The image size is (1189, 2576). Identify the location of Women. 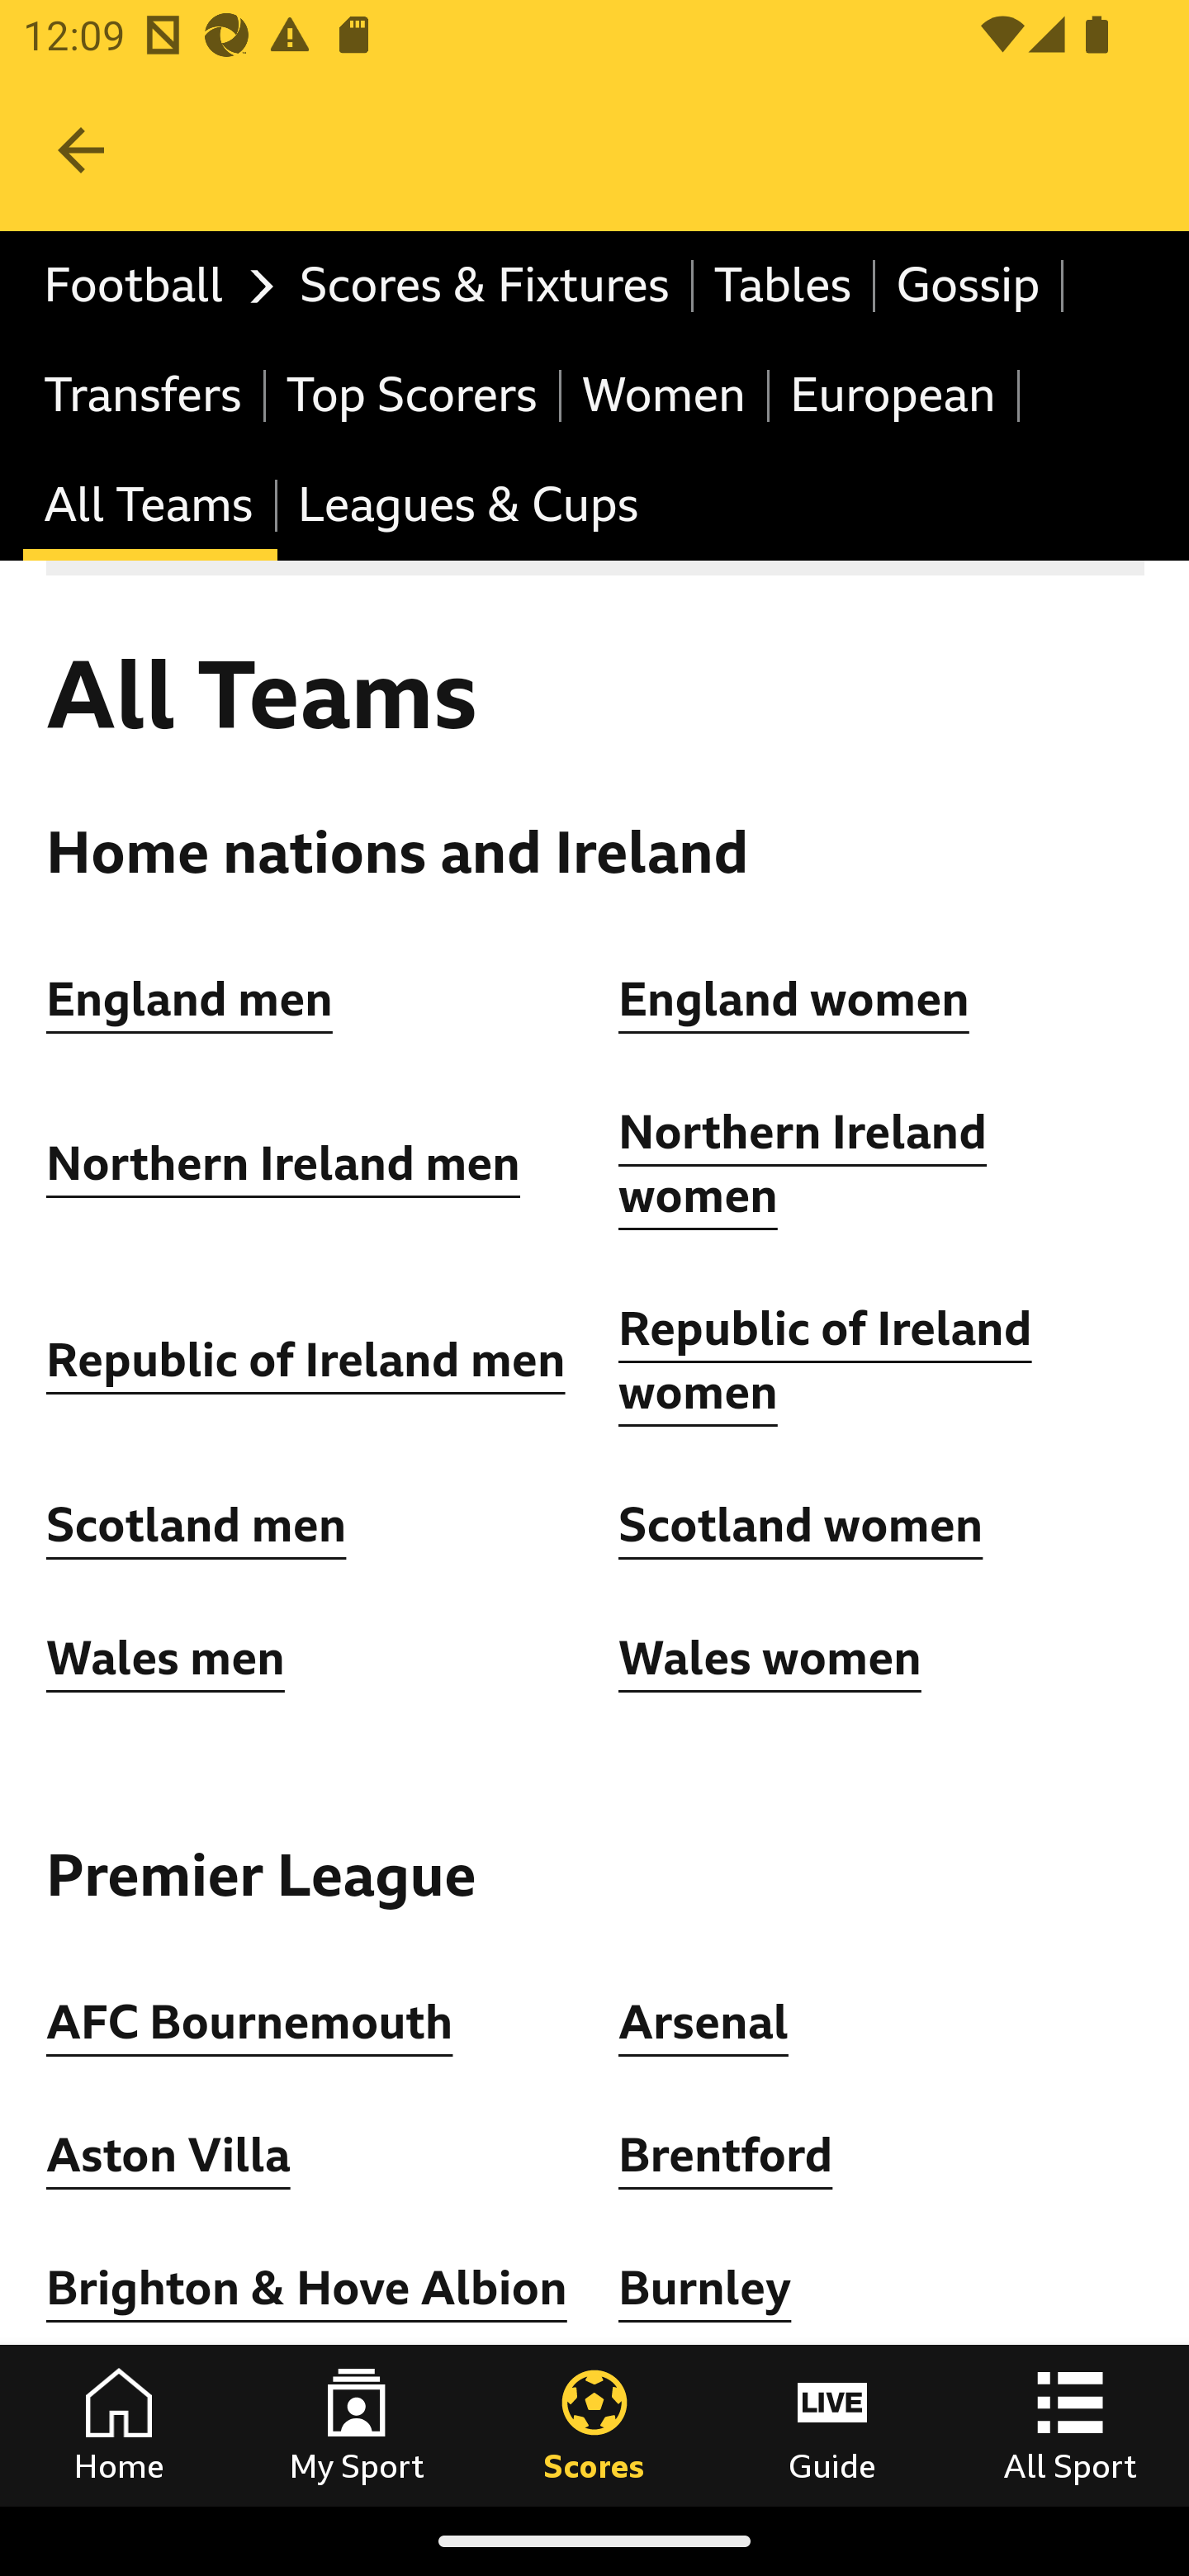
(666, 395).